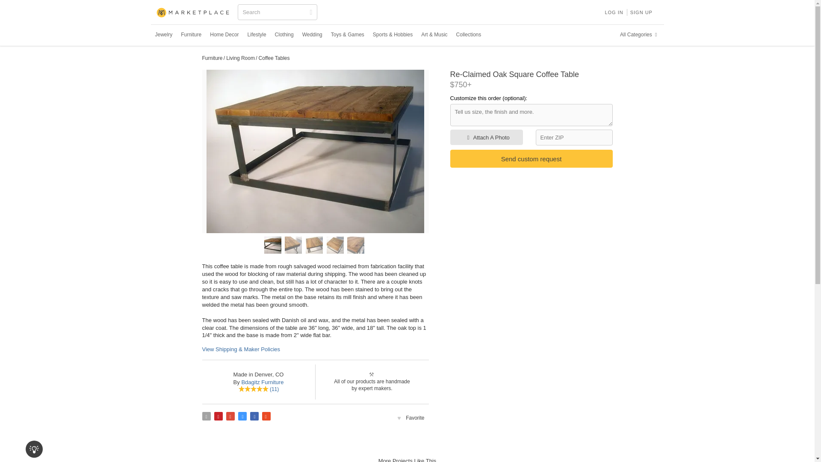 The width and height of the screenshot is (821, 462). Describe the element at coordinates (640, 35) in the screenshot. I see `All Categories` at that location.